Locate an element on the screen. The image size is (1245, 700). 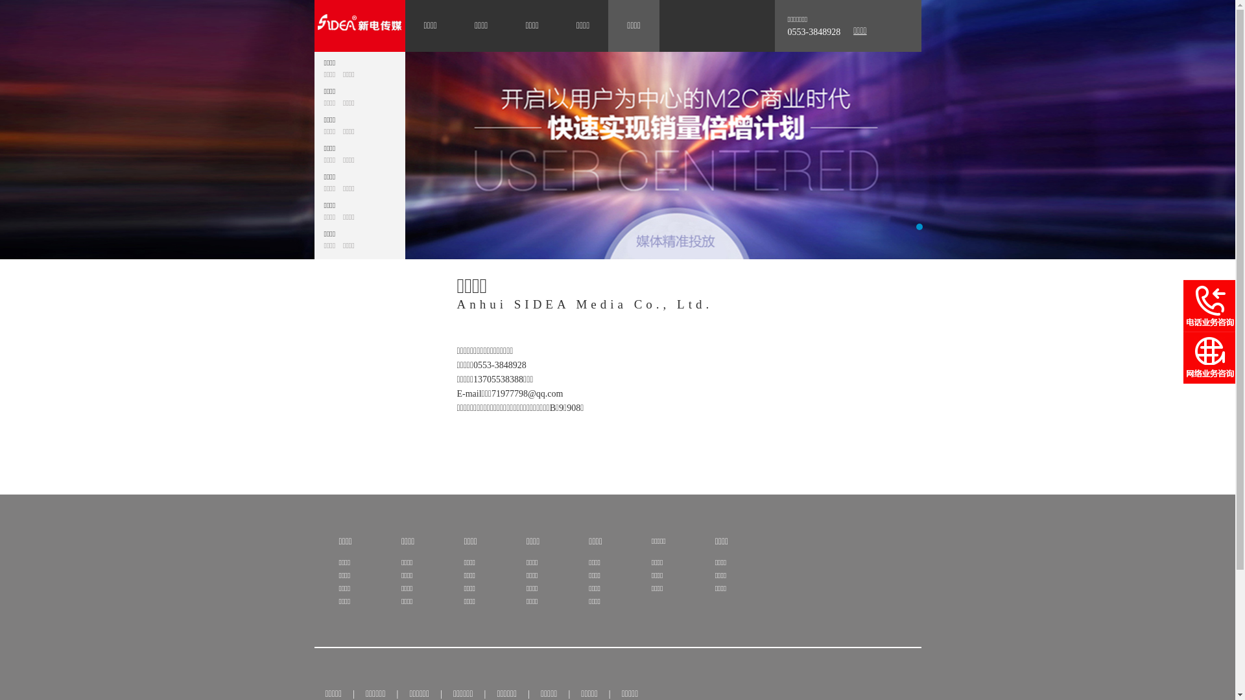
2231 is located at coordinates (617, 130).